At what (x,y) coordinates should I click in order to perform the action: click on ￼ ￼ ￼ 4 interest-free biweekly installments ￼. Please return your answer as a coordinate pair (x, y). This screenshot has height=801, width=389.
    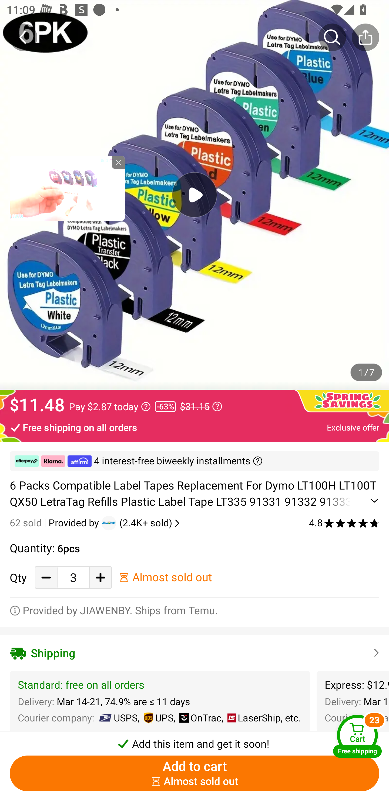
    Looking at the image, I should click on (194, 461).